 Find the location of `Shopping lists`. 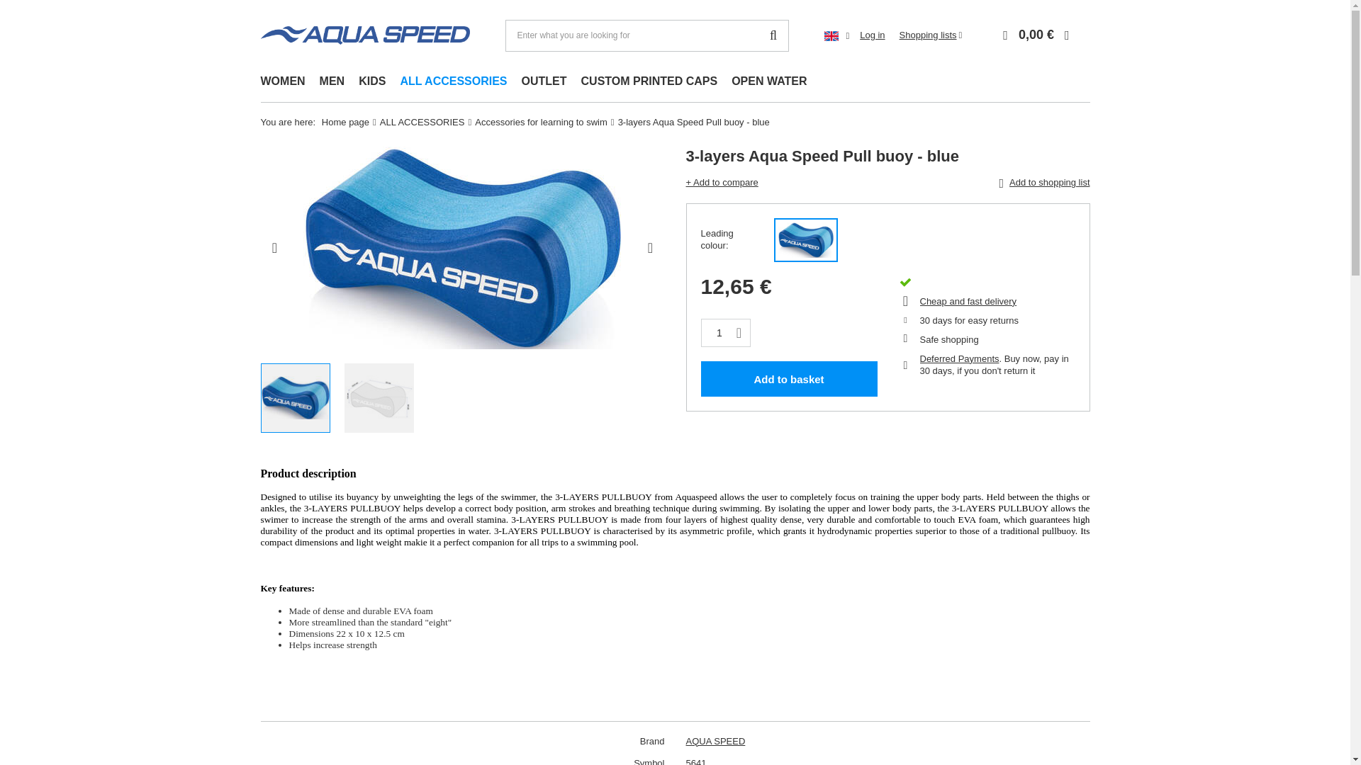

Shopping lists is located at coordinates (931, 35).